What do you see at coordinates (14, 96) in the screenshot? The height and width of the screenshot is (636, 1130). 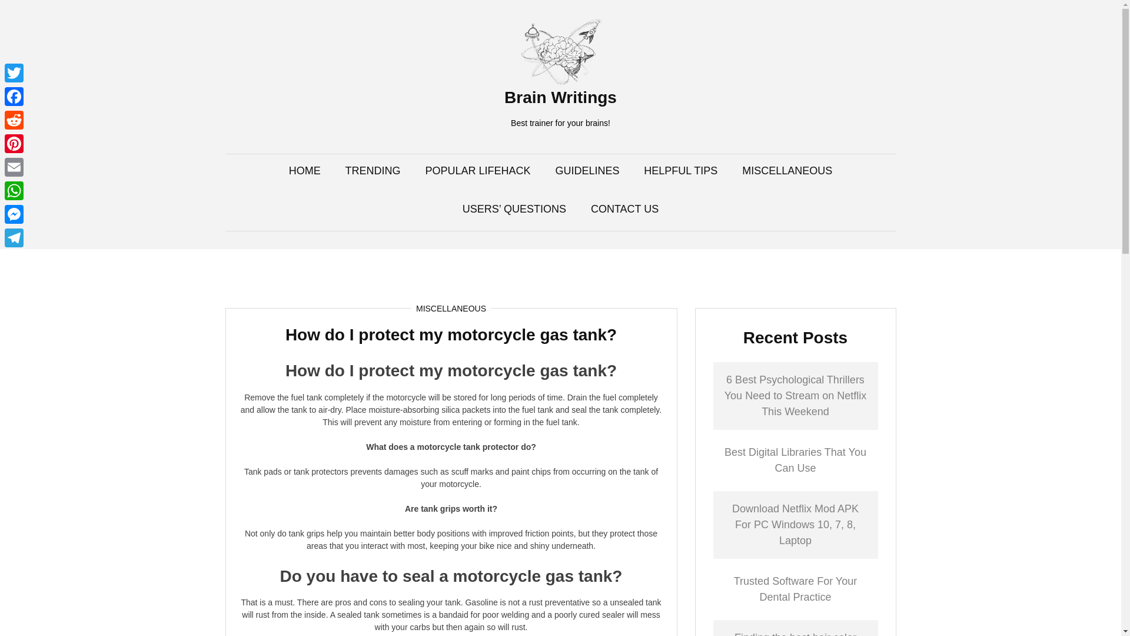 I see `Facebook` at bounding box center [14, 96].